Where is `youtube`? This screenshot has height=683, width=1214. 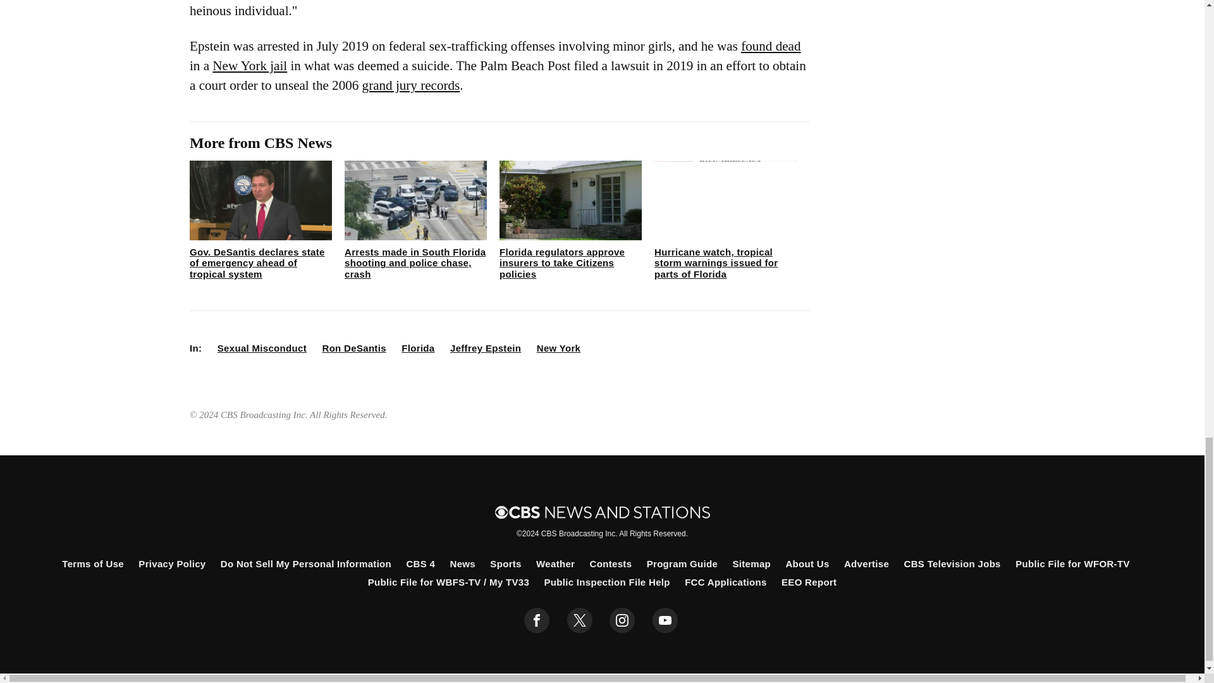 youtube is located at coordinates (665, 620).